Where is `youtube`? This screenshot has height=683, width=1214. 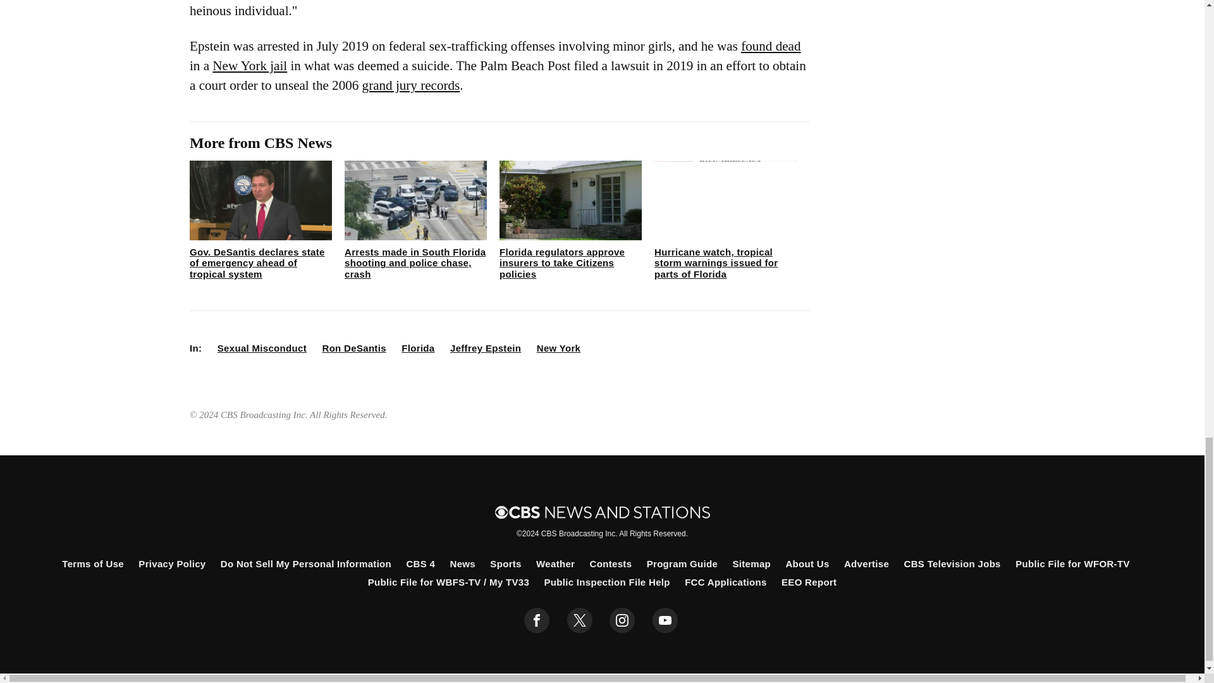 youtube is located at coordinates (665, 620).